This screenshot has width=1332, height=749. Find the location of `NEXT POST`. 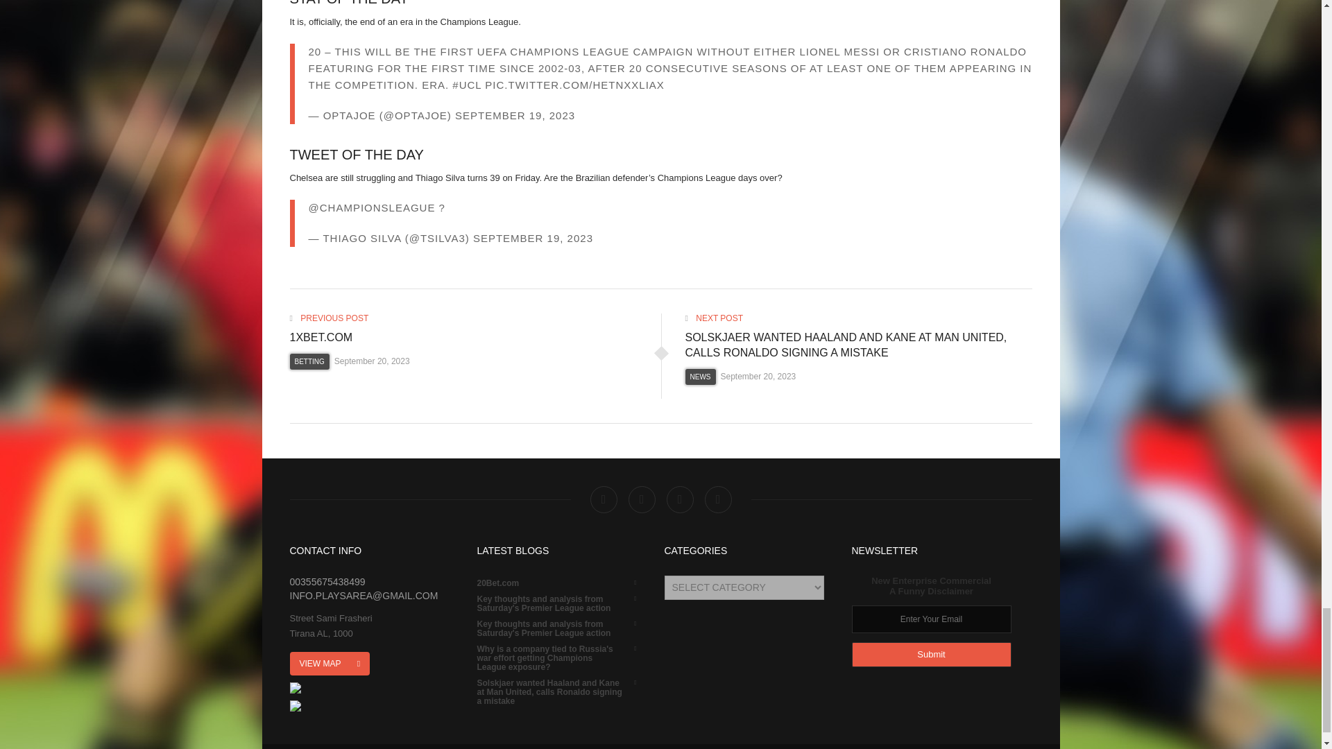

NEXT POST is located at coordinates (715, 318).